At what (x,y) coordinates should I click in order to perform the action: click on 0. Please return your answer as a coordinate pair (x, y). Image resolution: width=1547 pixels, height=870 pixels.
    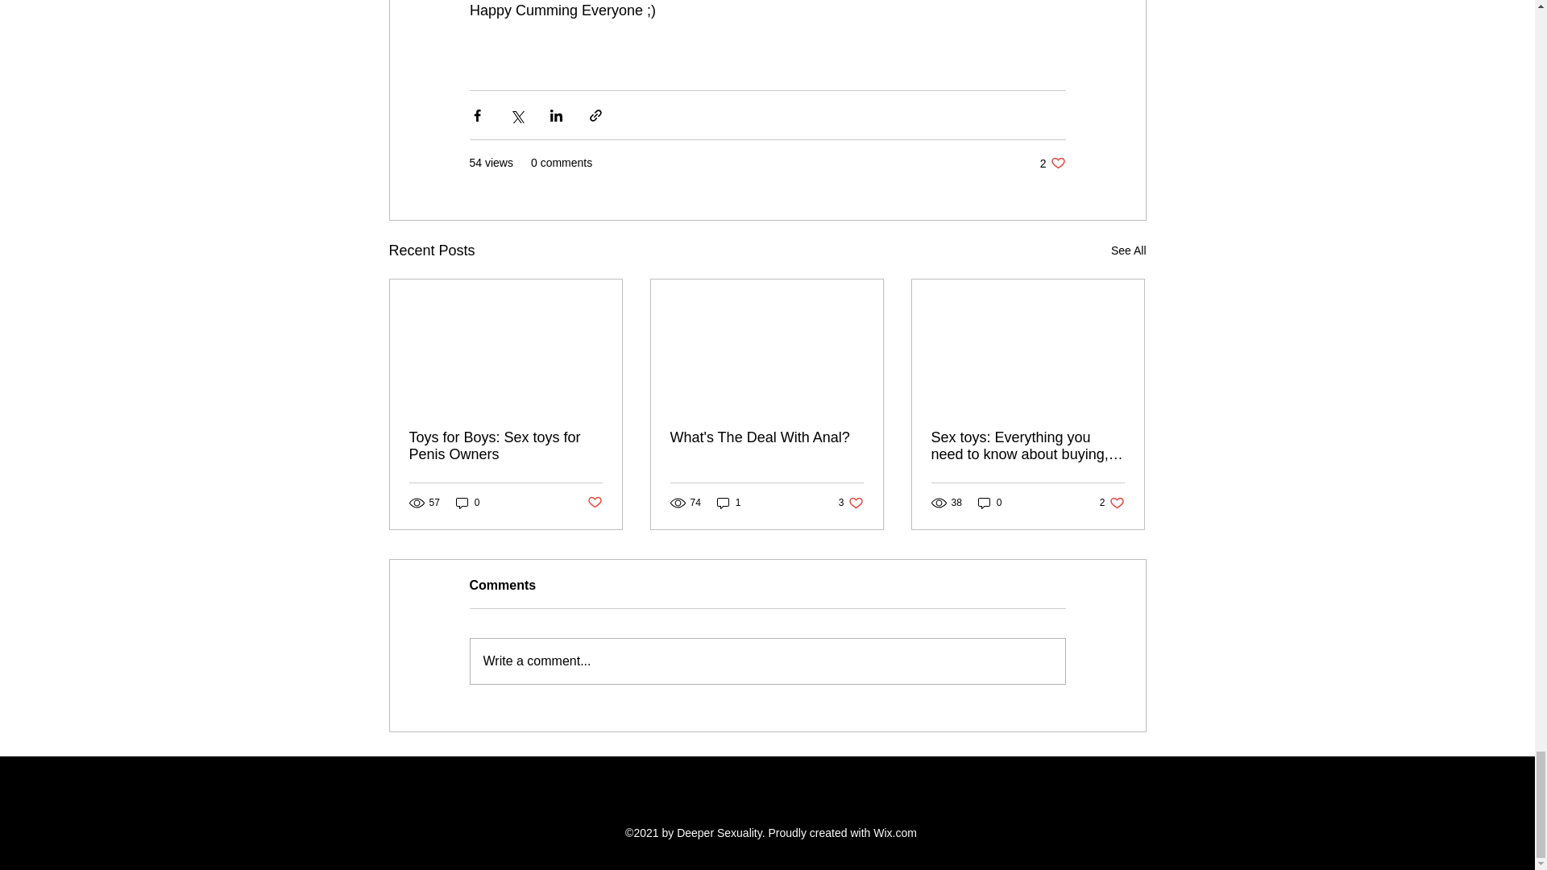
    Looking at the image, I should click on (1052, 163).